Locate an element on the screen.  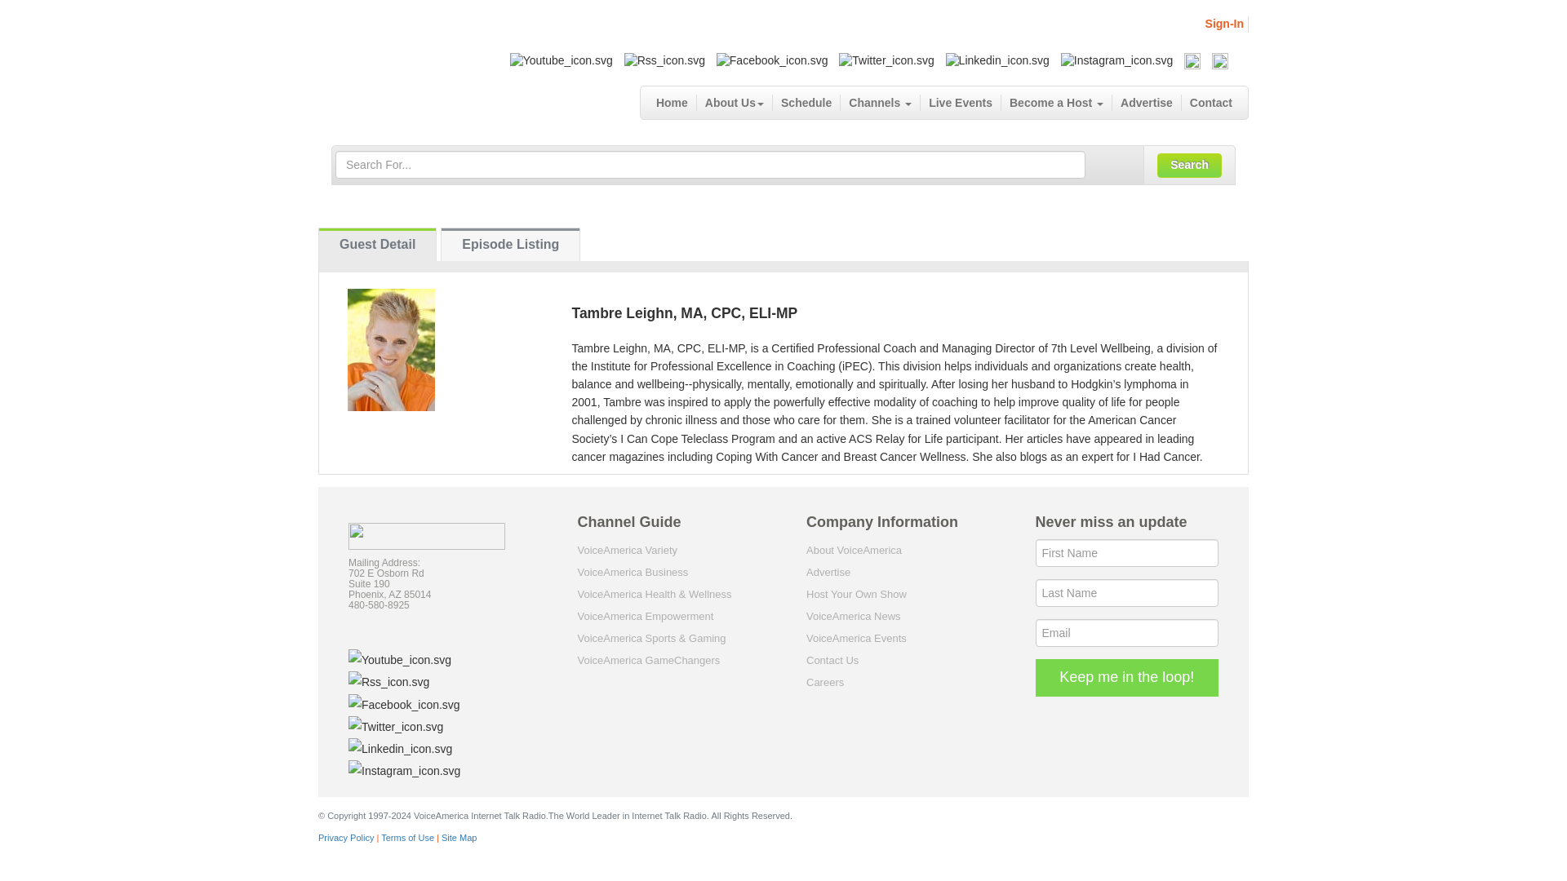
VoiceAmerica News is located at coordinates (854, 616).